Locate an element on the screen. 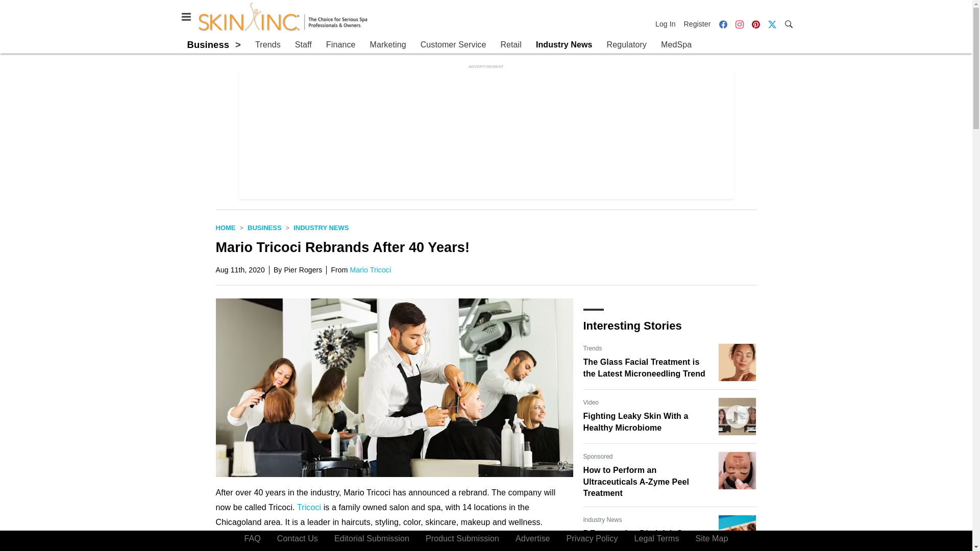 Image resolution: width=980 pixels, height=551 pixels. Register is located at coordinates (697, 23).